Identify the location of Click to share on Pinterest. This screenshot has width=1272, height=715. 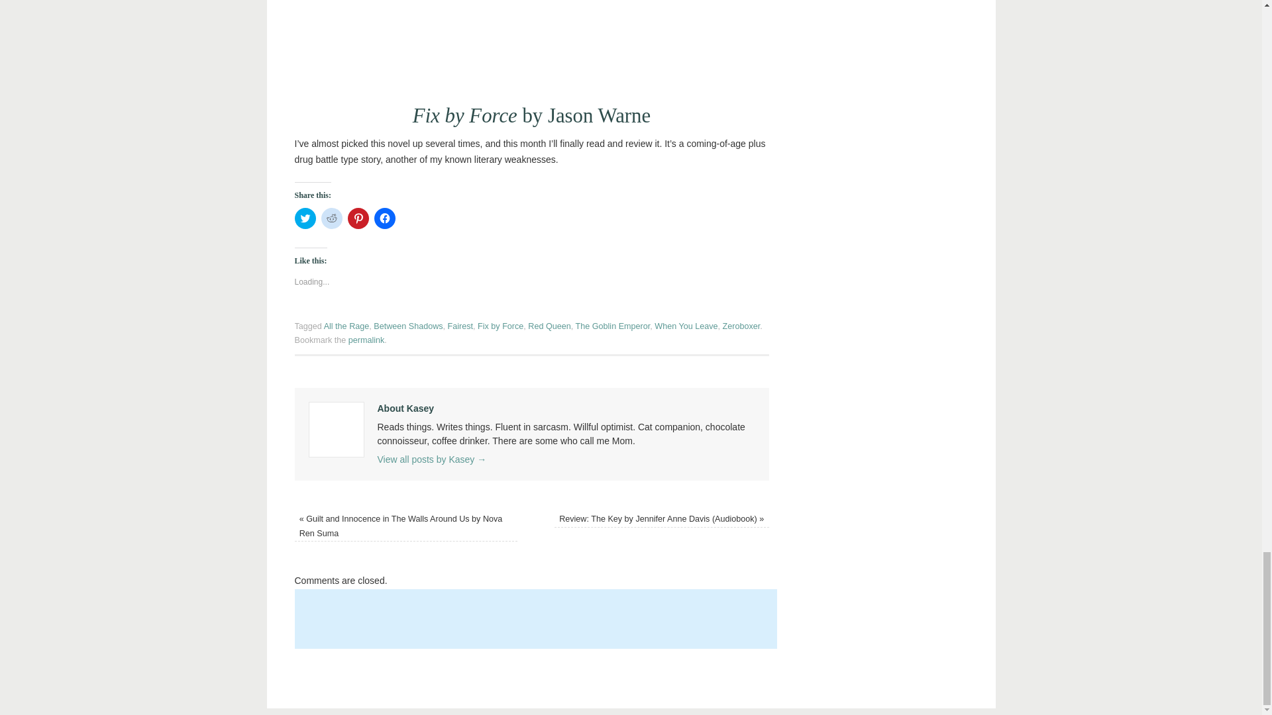
(358, 218).